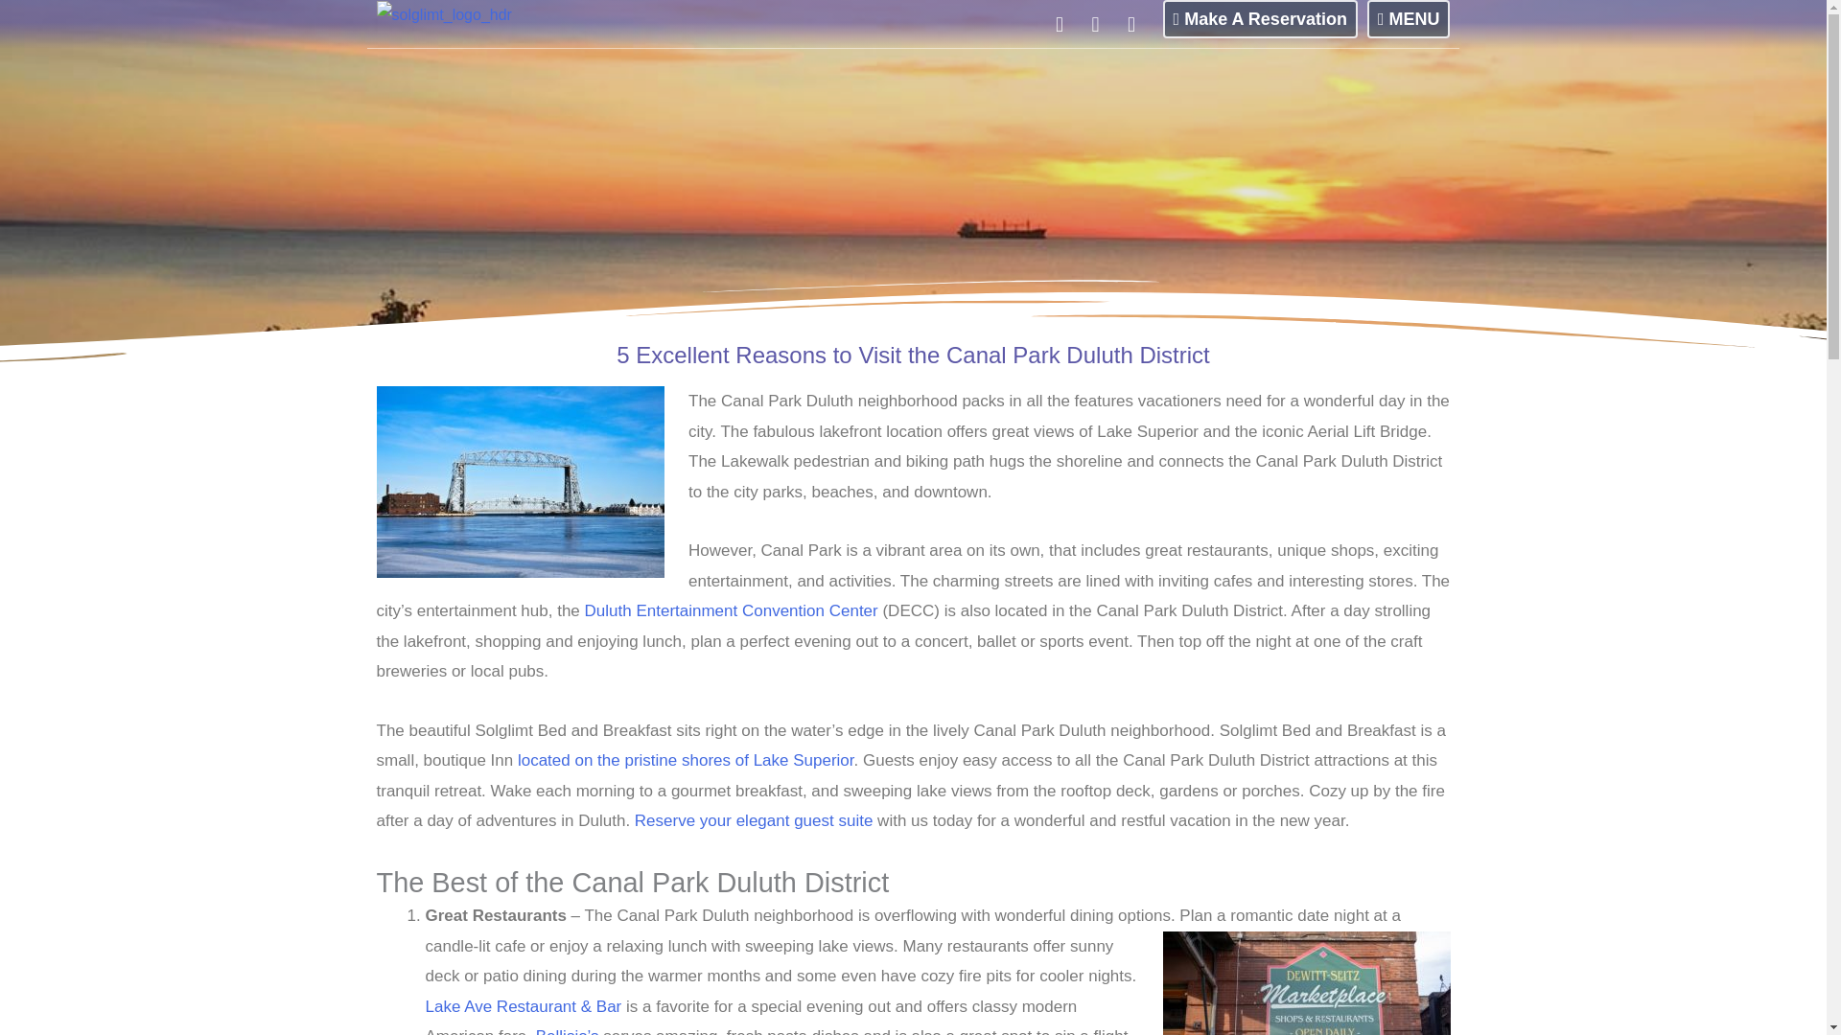  Describe the element at coordinates (731, 609) in the screenshot. I see `Duluth Entertainment Convention Center` at that location.